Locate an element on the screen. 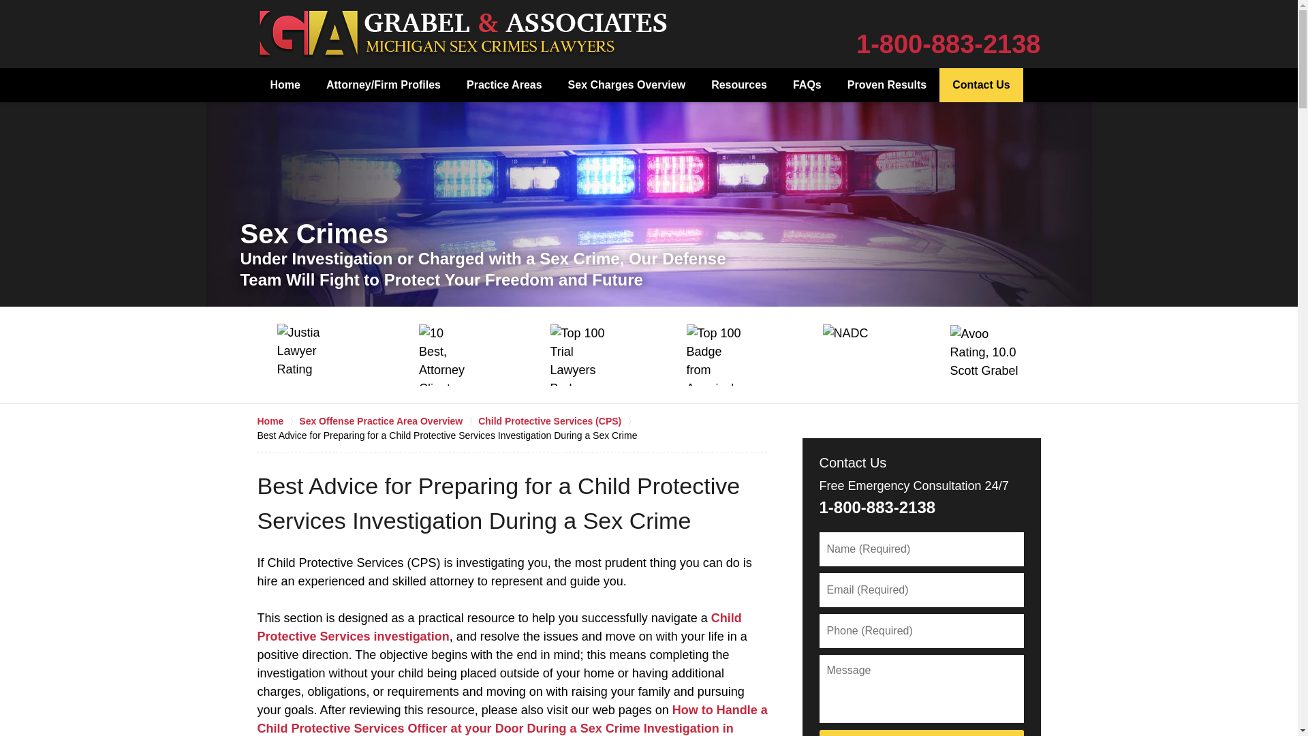  FAQs is located at coordinates (807, 85).